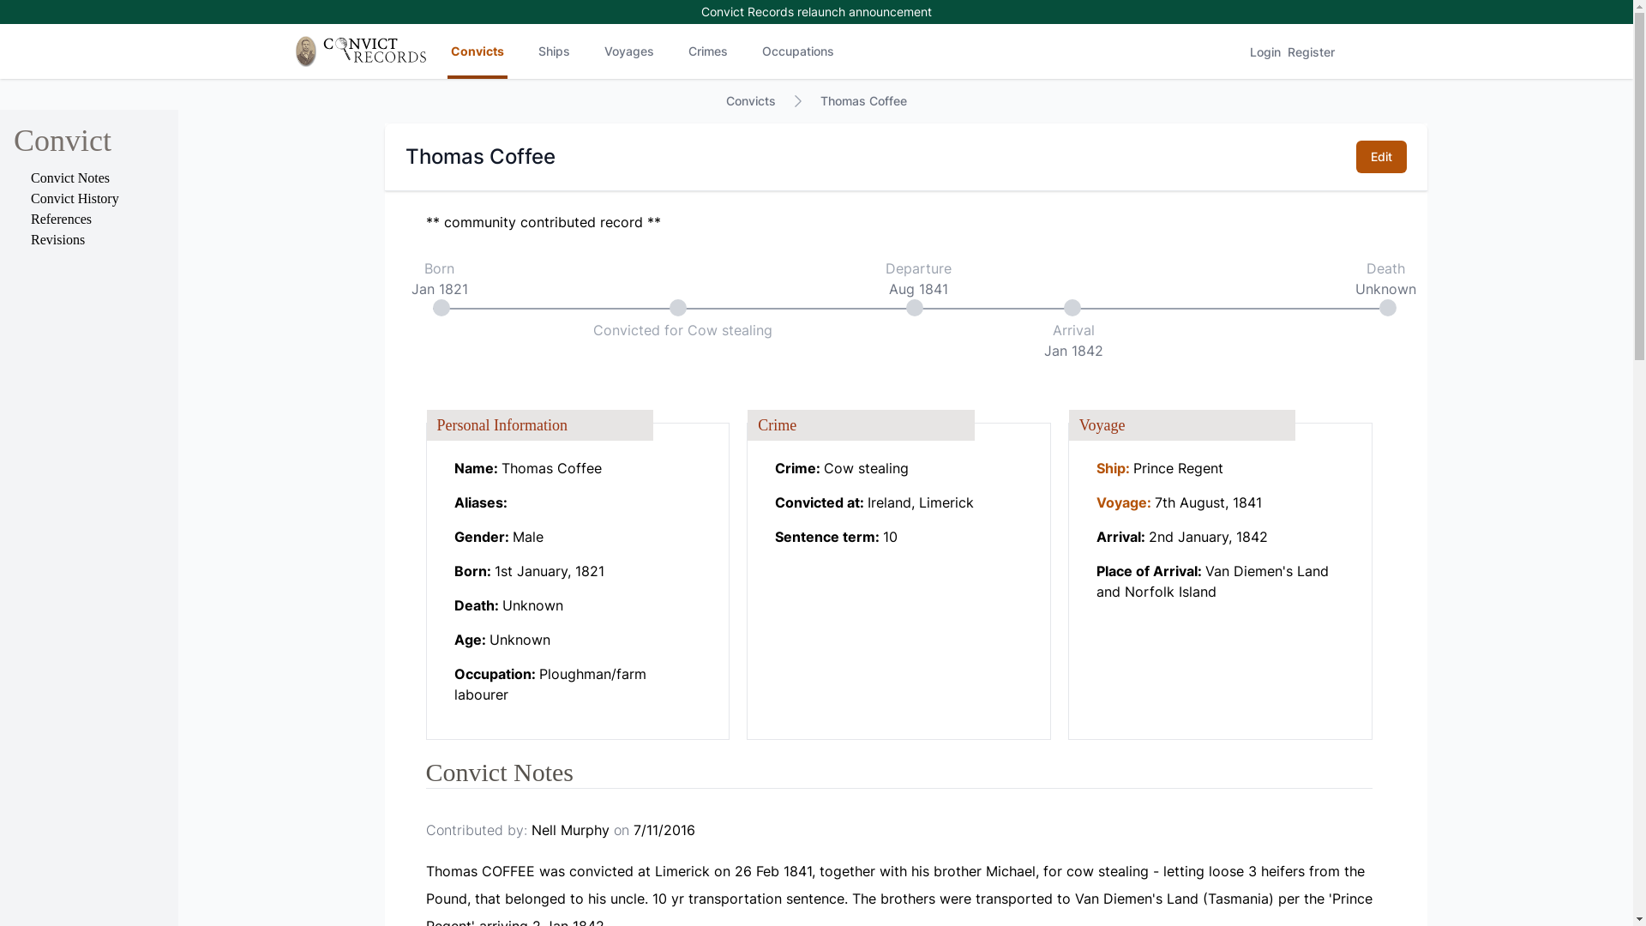 This screenshot has height=926, width=1646. What do you see at coordinates (708, 51) in the screenshot?
I see `Crimes` at bounding box center [708, 51].